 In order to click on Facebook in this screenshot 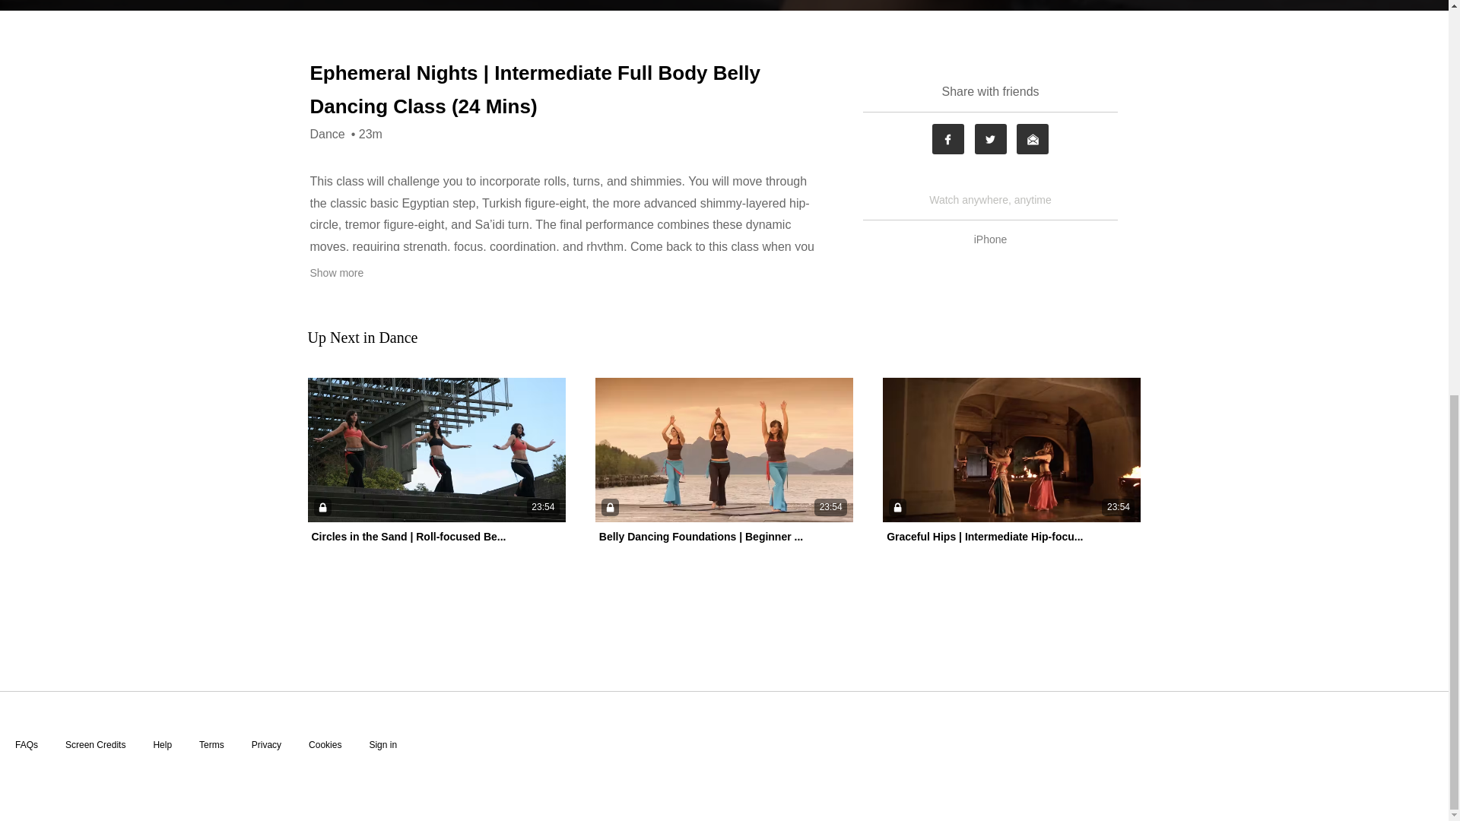, I will do `click(947, 139)`.